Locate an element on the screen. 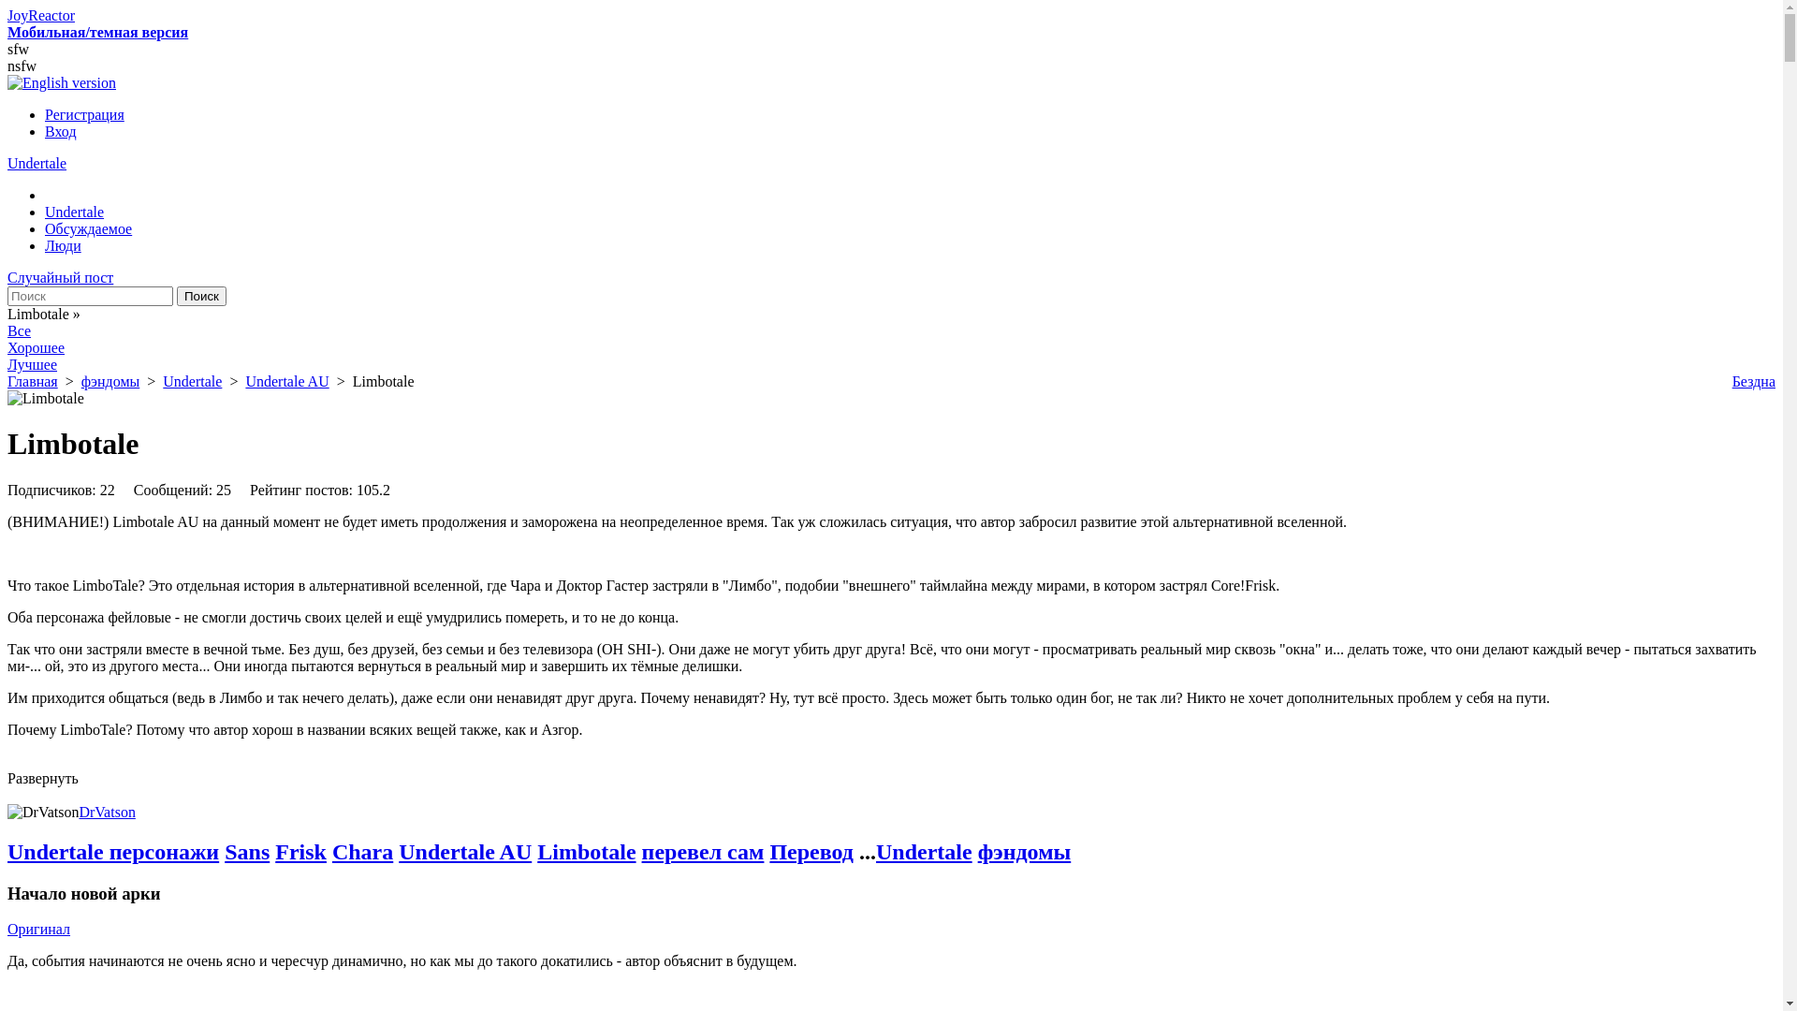 The image size is (1797, 1011). Undertale is located at coordinates (37, 163).